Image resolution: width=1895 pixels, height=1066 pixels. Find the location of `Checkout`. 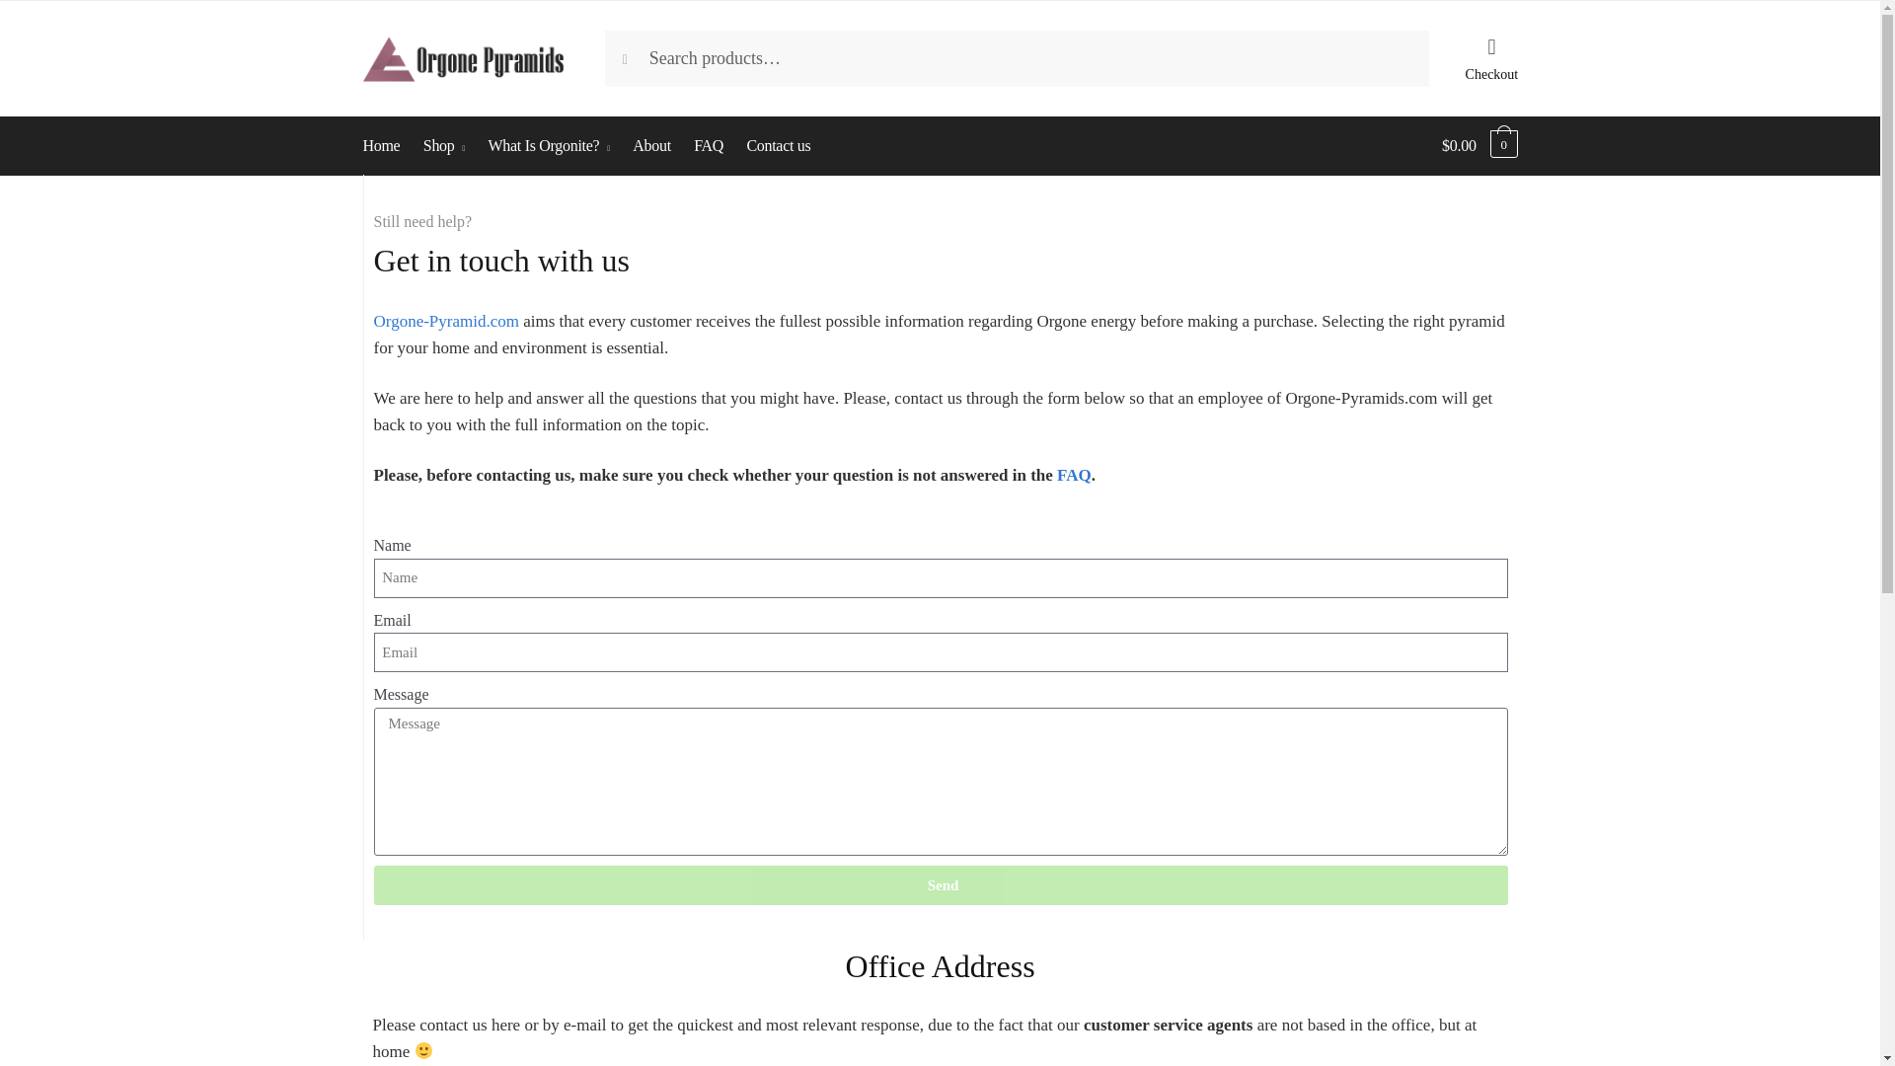

Checkout is located at coordinates (1490, 50).